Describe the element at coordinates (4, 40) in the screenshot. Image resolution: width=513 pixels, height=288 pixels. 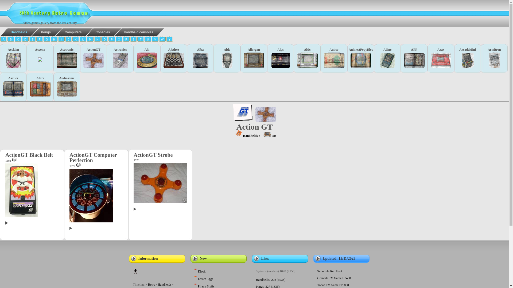
I see `A` at that location.